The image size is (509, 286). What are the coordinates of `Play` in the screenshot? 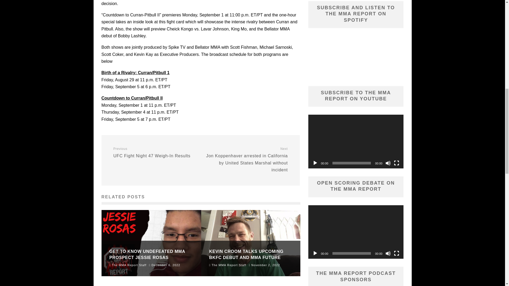 It's located at (246, 254).